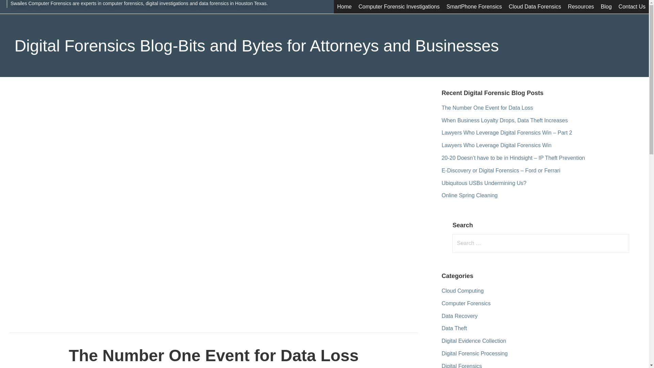  What do you see at coordinates (399, 7) in the screenshot?
I see `Computer Forensic Investigations` at bounding box center [399, 7].